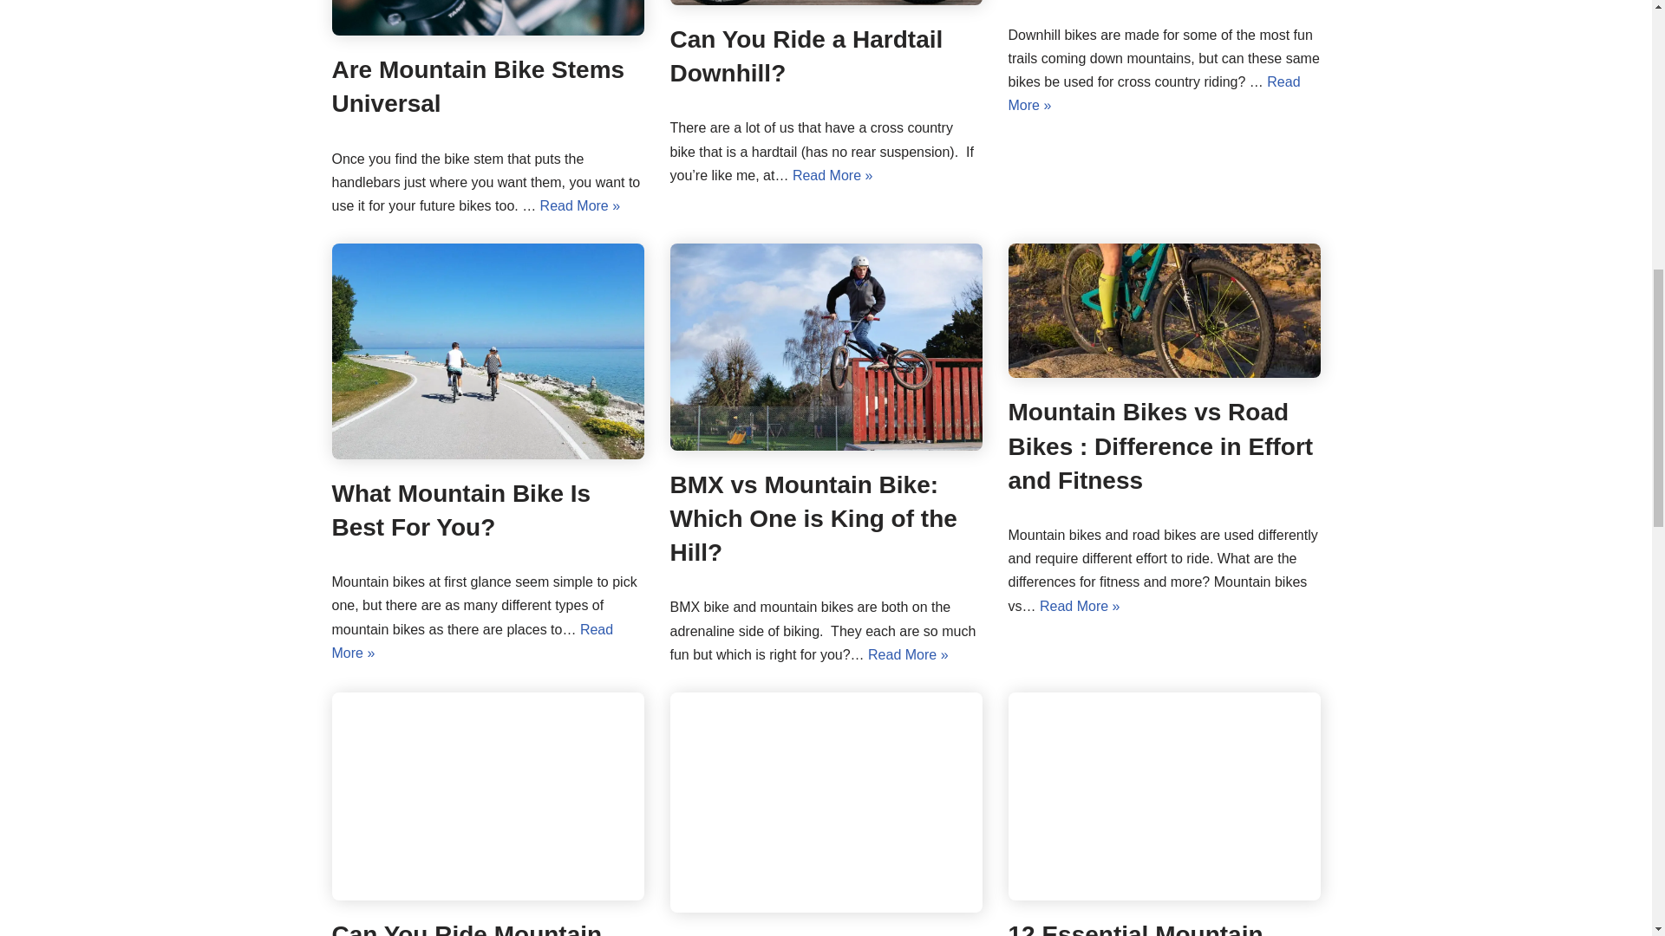  Describe the element at coordinates (826, 347) in the screenshot. I see `BMX vs Mountain Bike: Which One is King of the Hill?` at that location.